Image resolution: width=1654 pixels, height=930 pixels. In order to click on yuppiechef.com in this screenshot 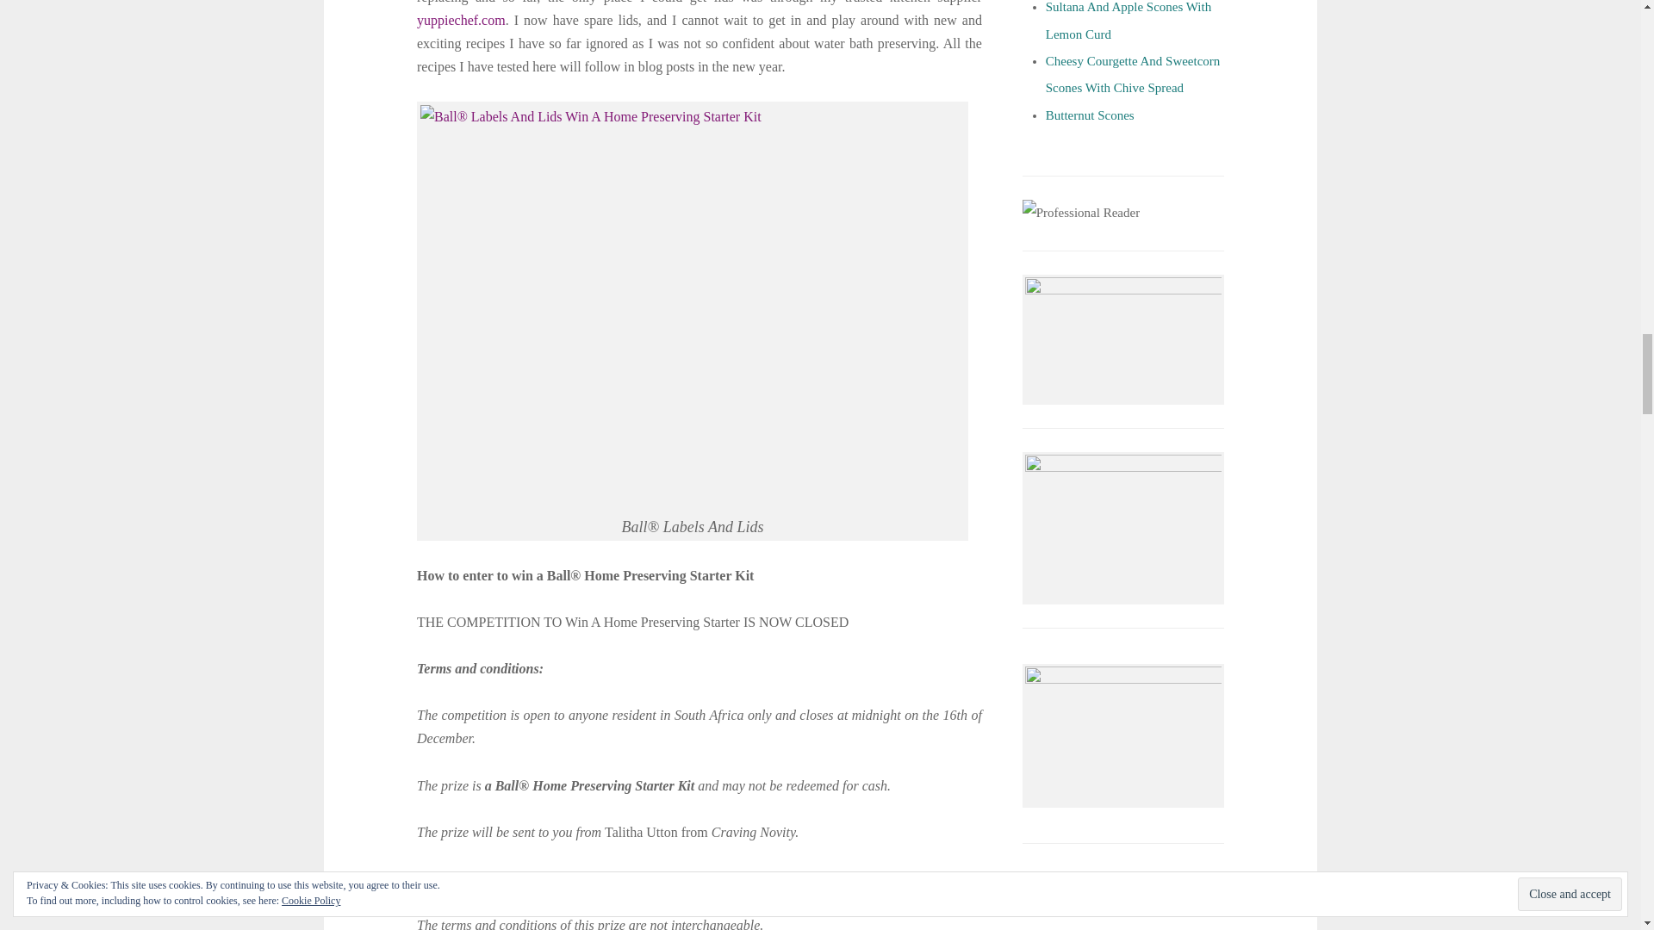, I will do `click(461, 21)`.